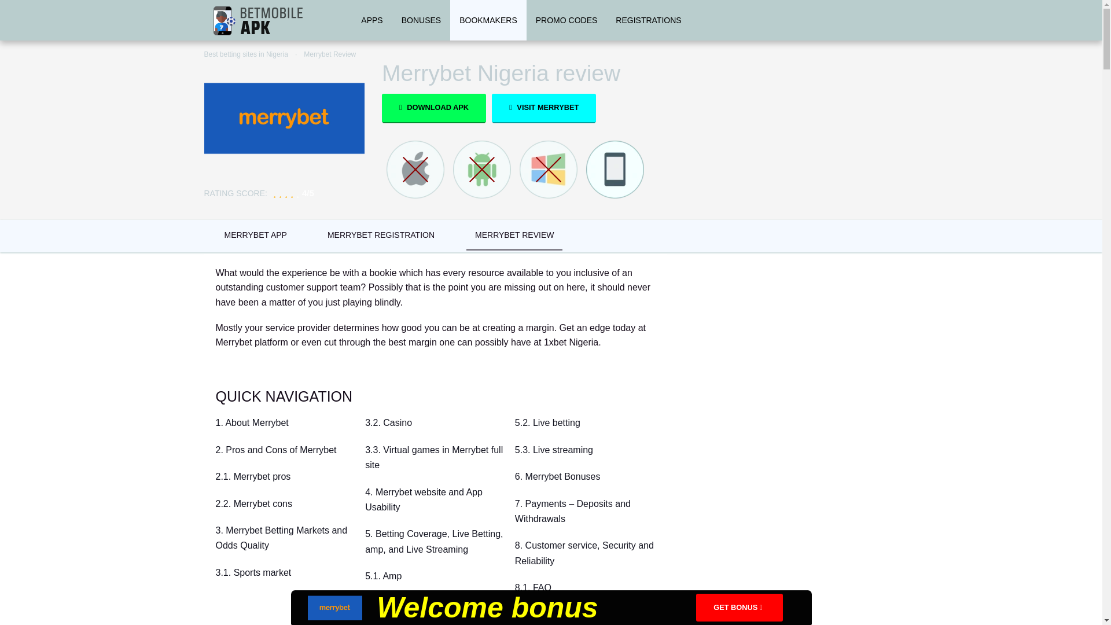  Describe the element at coordinates (285, 422) in the screenshot. I see `About Merrybet` at that location.